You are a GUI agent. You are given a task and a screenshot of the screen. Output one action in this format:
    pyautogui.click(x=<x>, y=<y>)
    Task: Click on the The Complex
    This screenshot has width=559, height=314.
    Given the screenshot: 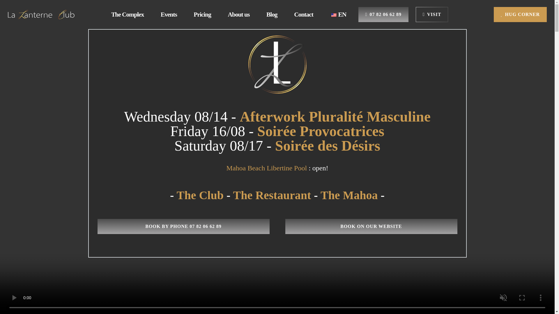 What is the action you would take?
    pyautogui.click(x=128, y=15)
    